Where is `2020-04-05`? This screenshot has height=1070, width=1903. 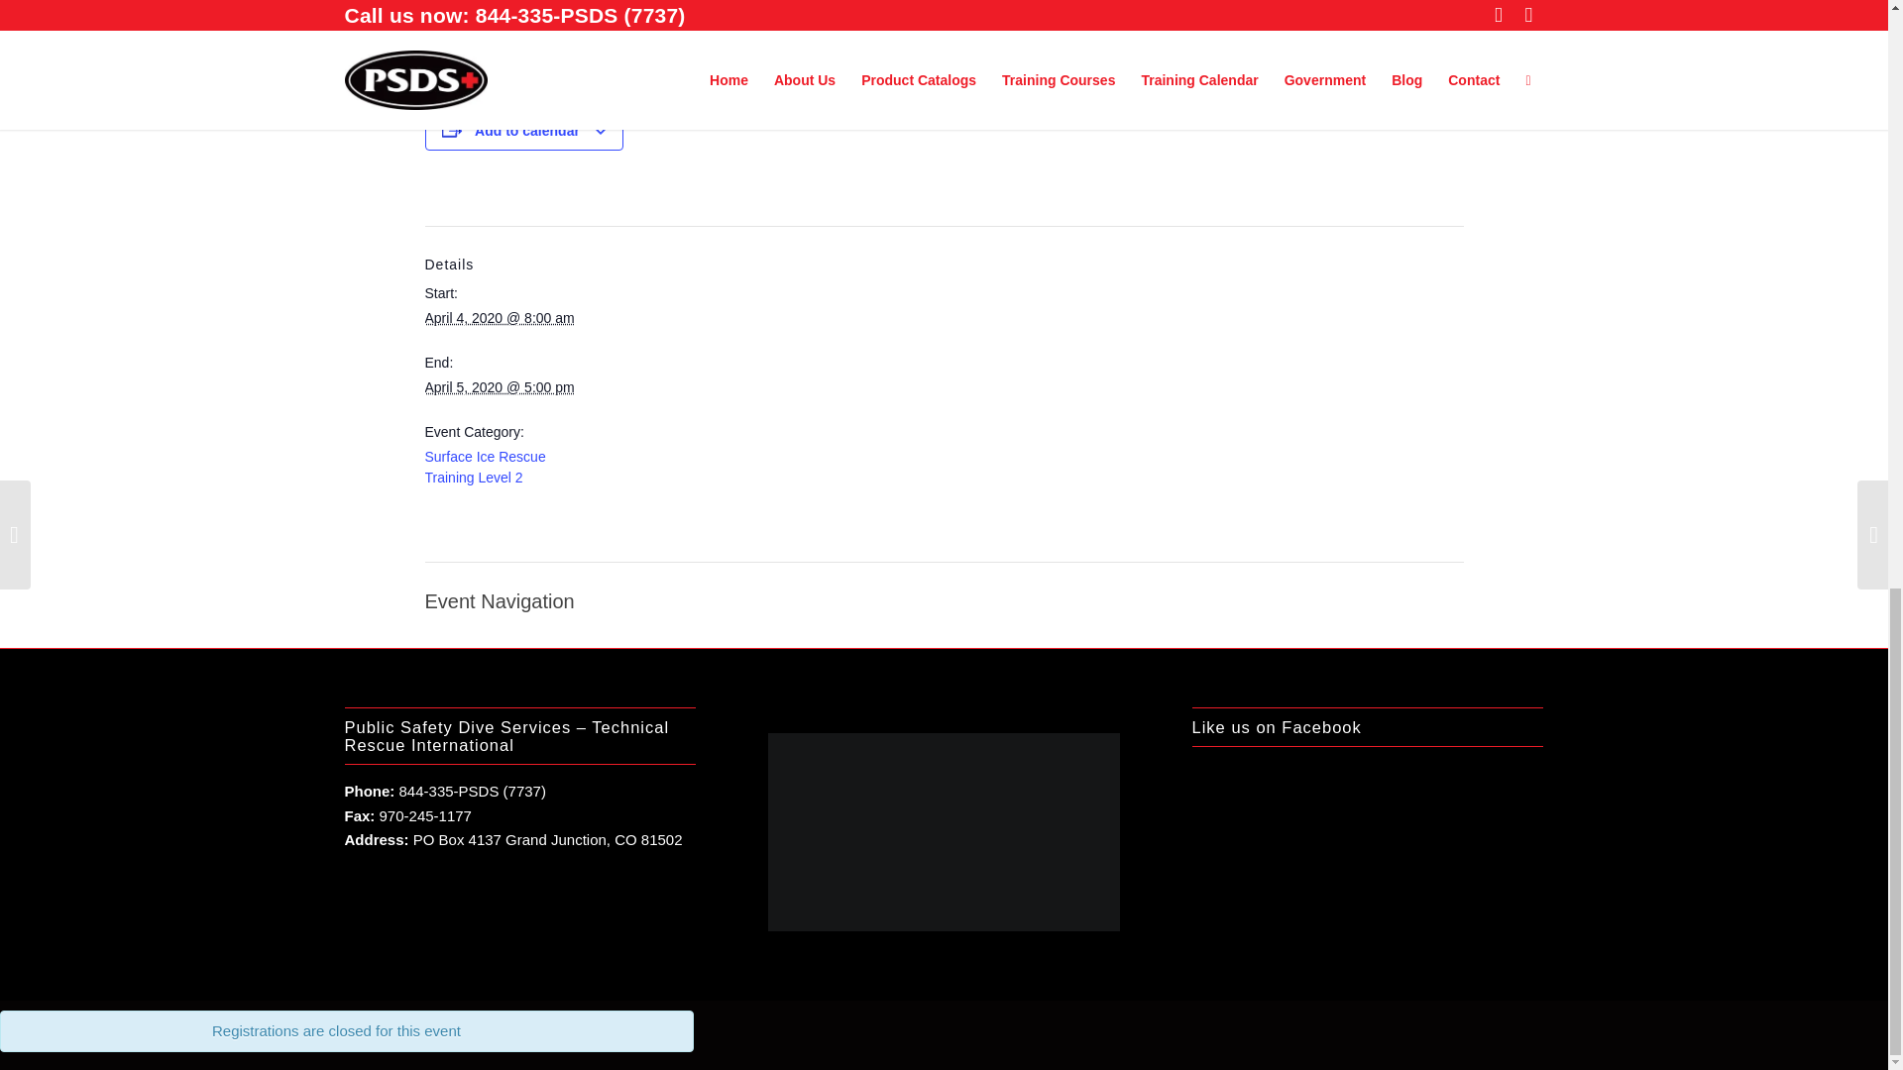 2020-04-05 is located at coordinates (500, 386).